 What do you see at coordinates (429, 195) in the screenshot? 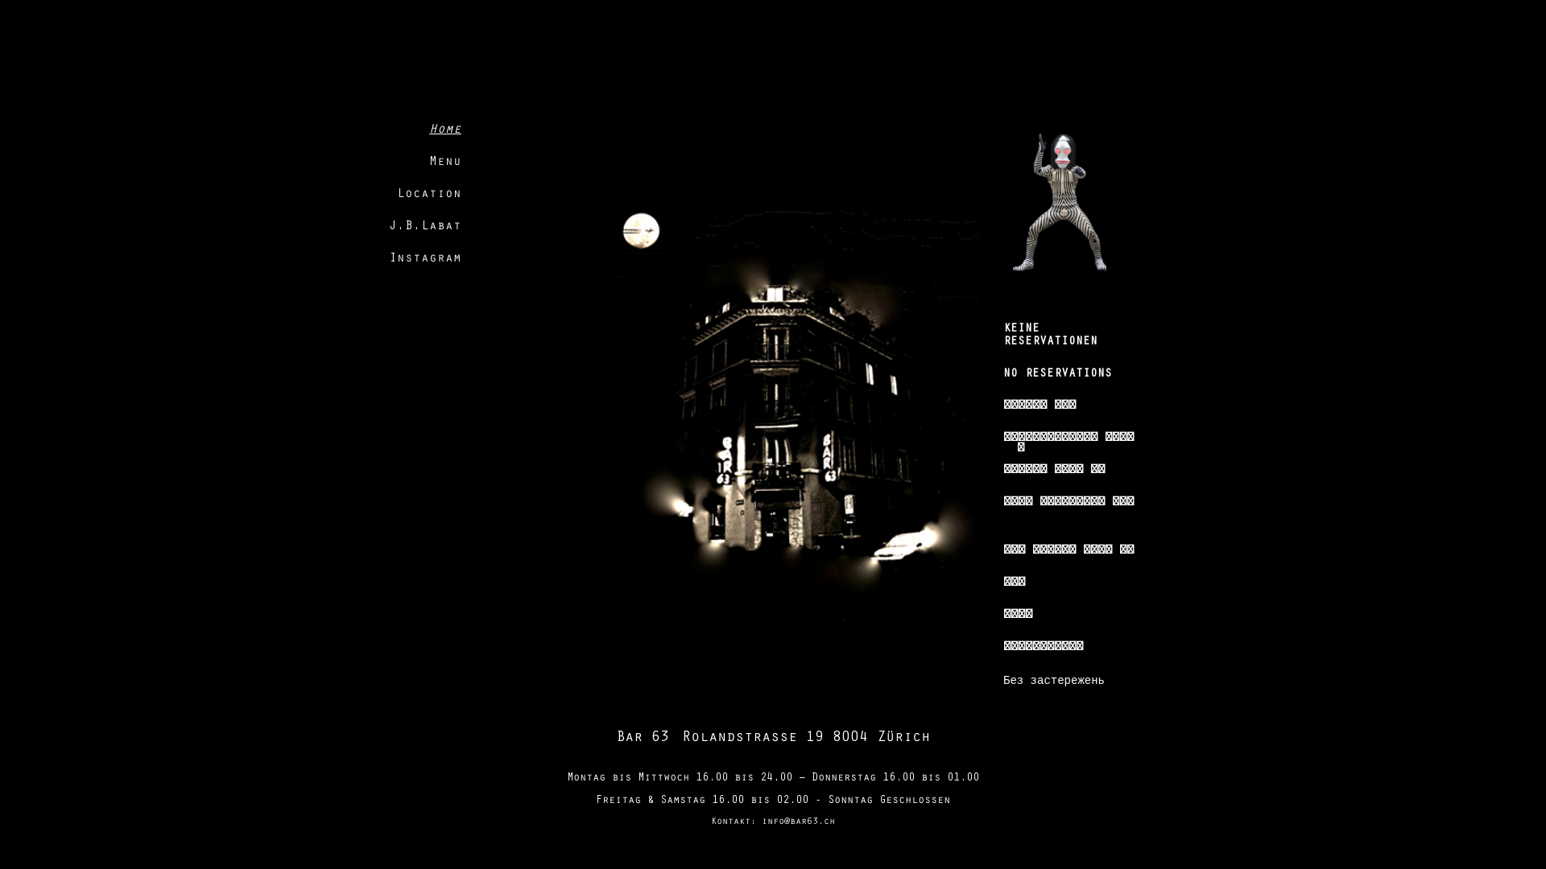
I see `Location` at bounding box center [429, 195].